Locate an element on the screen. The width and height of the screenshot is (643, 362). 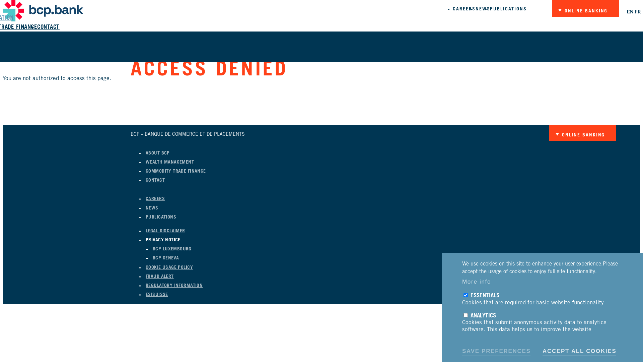
SAVE PREFERENCES is located at coordinates (496, 351).